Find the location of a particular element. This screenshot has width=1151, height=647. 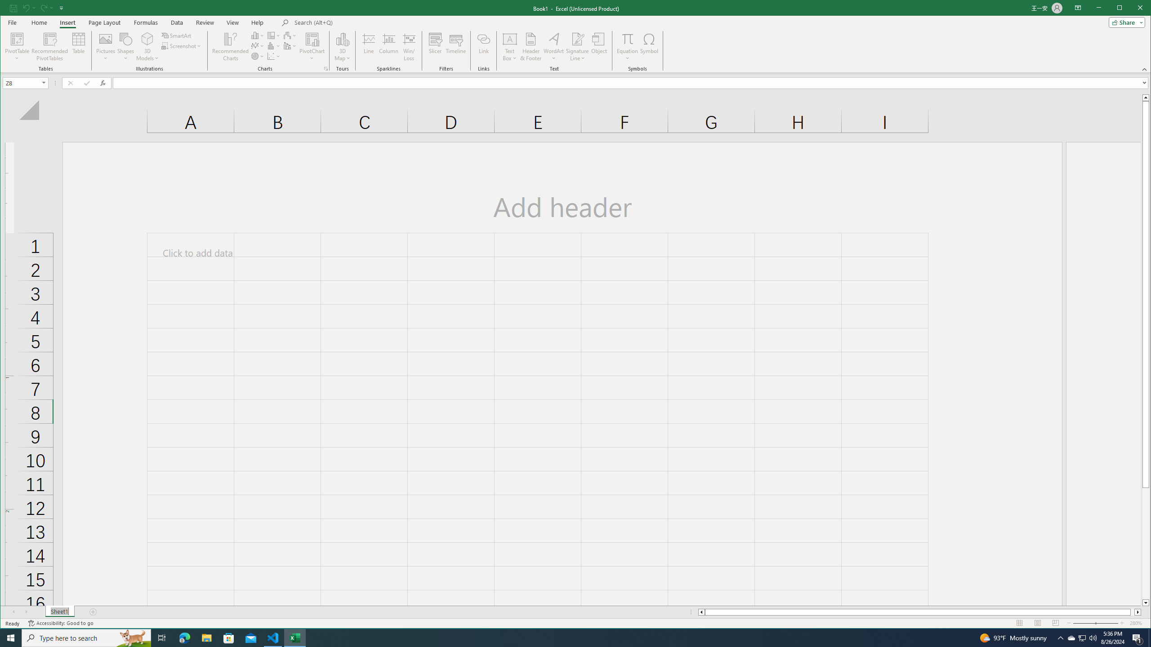

Search highlights icon opens search home window is located at coordinates (18, 47).